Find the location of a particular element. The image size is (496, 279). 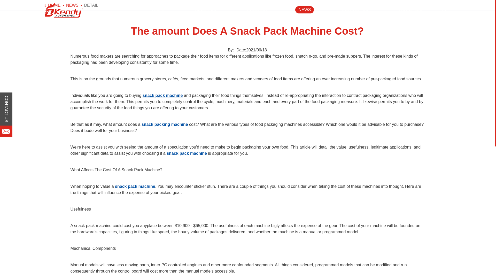

snack pack machine is located at coordinates (135, 186).